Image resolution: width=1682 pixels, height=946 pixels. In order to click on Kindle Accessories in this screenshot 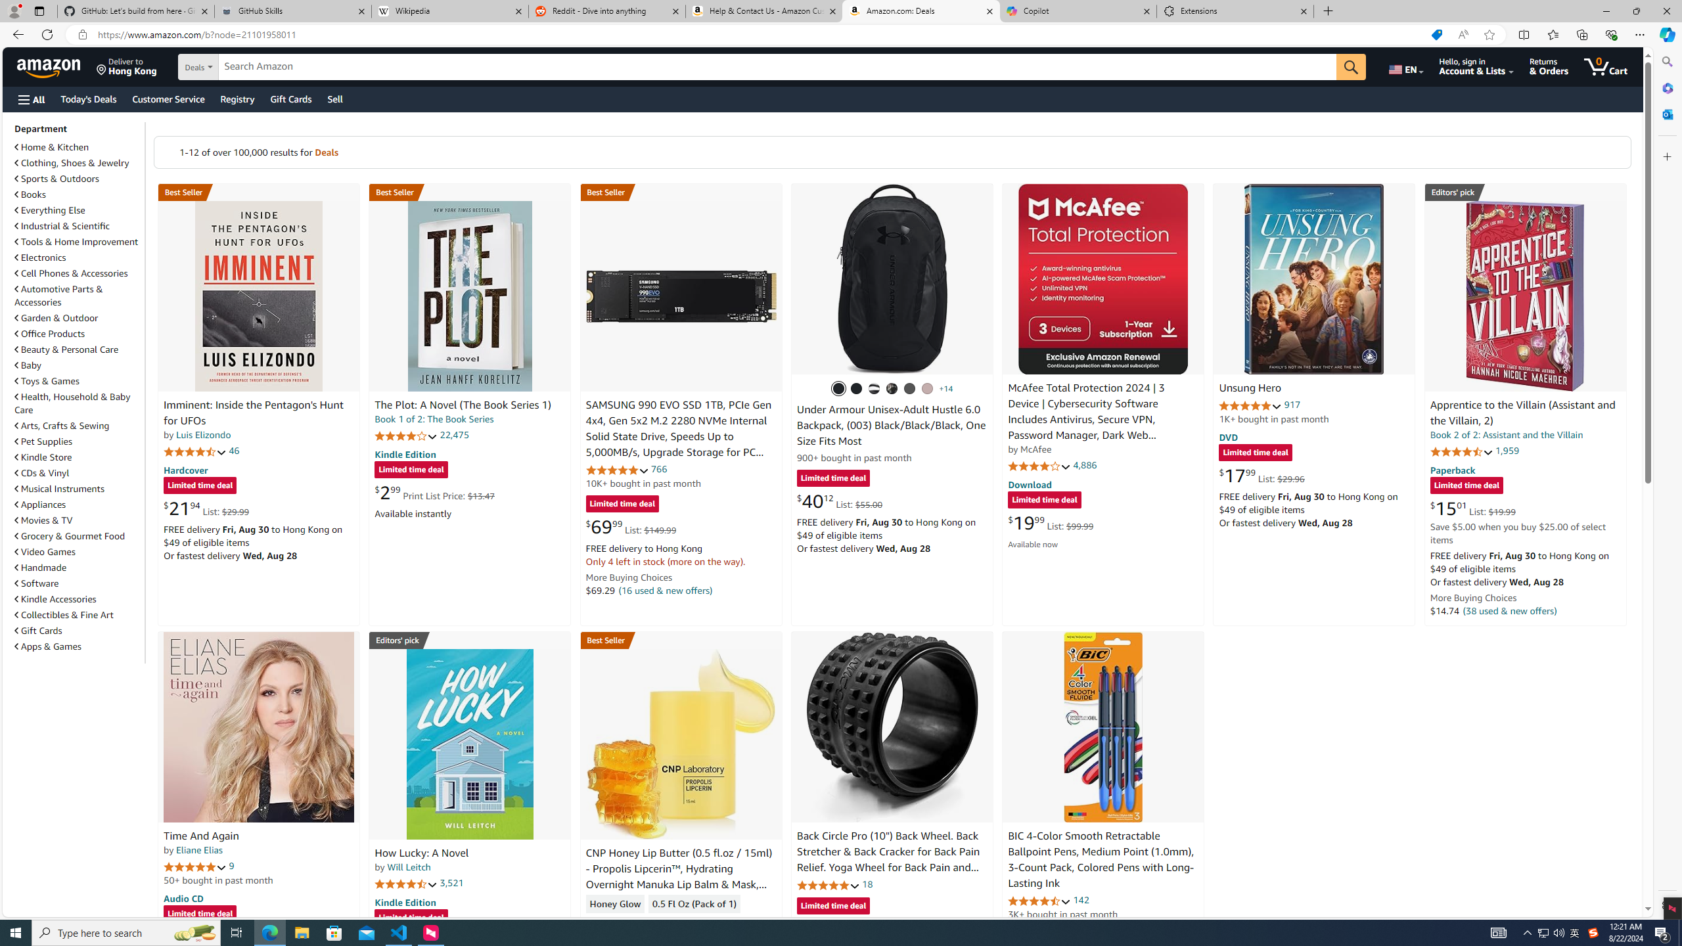, I will do `click(78, 598)`.